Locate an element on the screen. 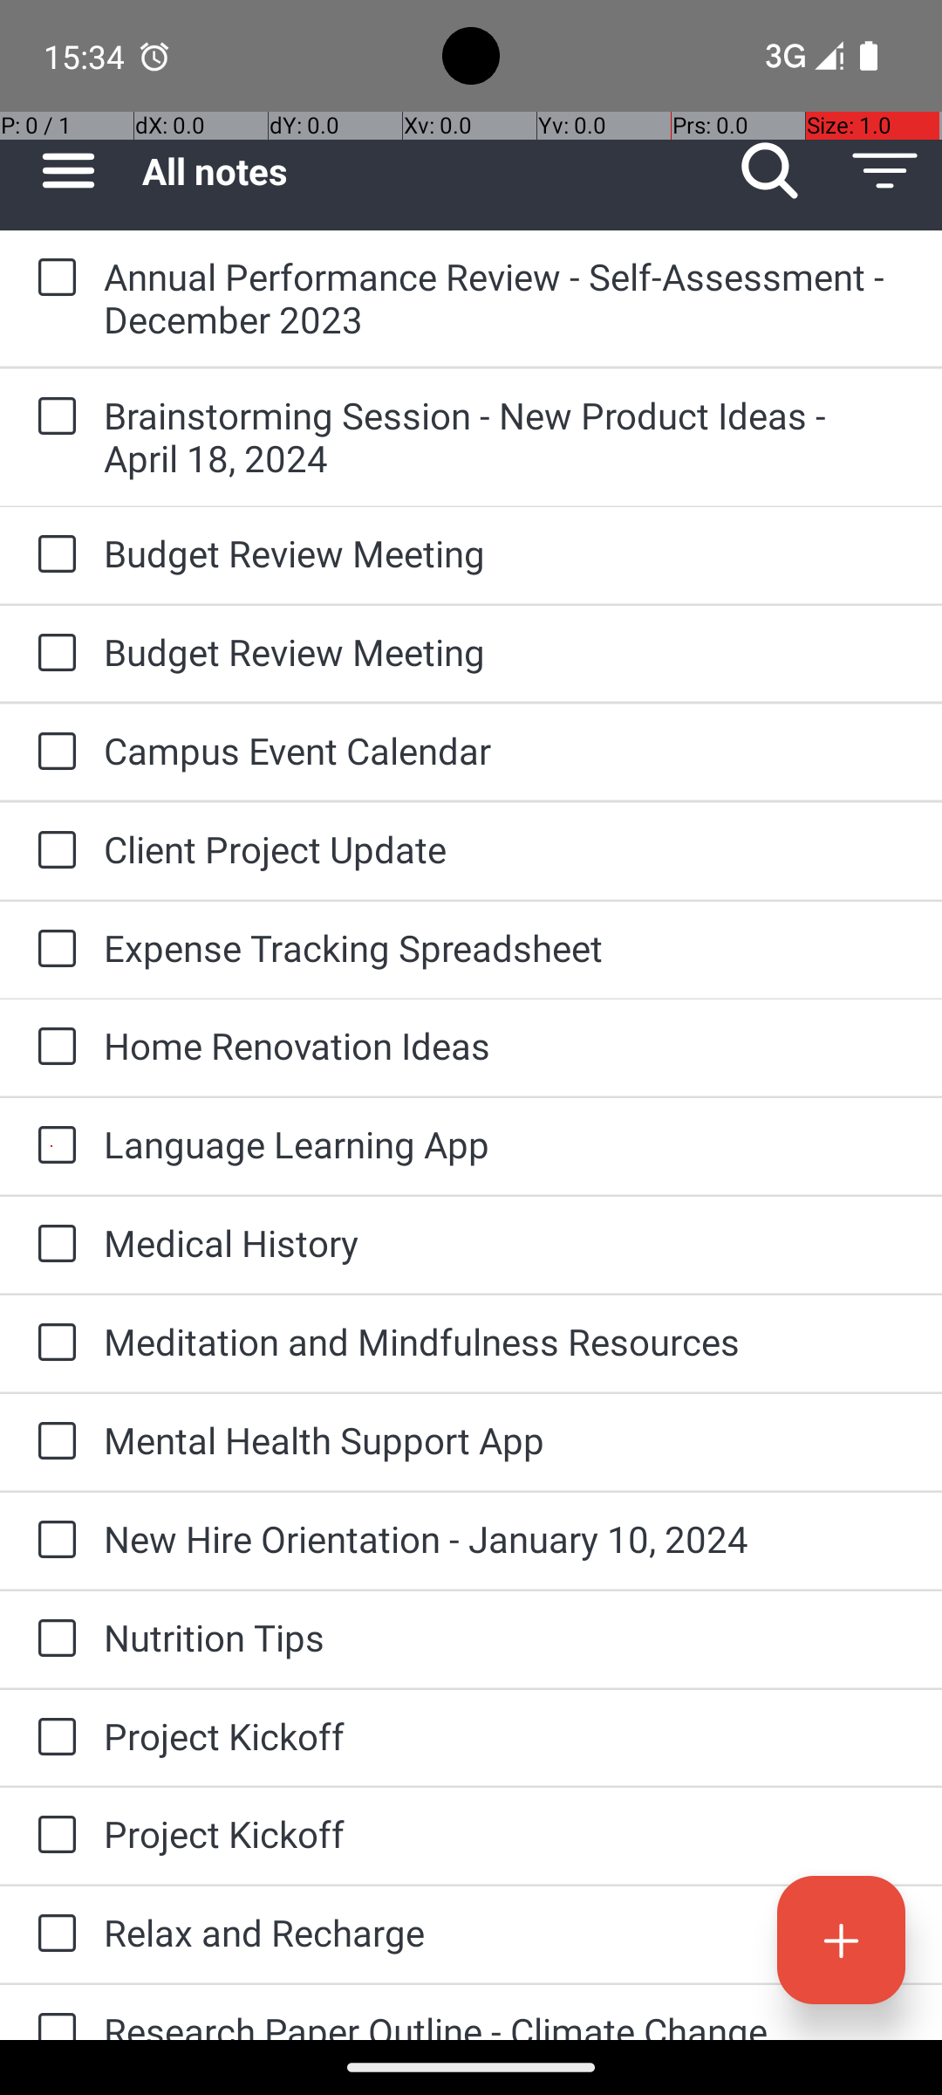 This screenshot has width=942, height=2095. Home Renovation Ideas is located at coordinates (506, 1046).